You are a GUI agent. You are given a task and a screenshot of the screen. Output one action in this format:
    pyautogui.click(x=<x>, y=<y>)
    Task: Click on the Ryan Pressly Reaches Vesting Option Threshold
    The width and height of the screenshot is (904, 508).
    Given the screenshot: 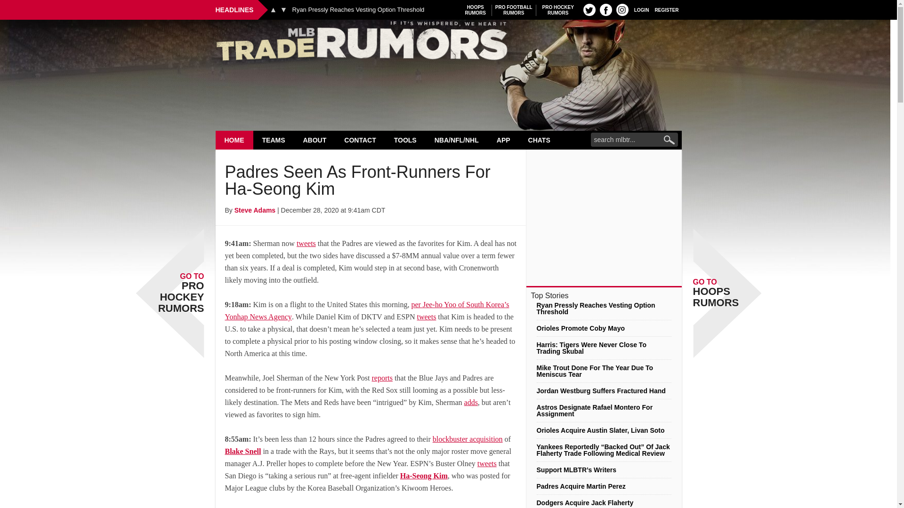 What is the action you would take?
    pyautogui.click(x=283, y=9)
    